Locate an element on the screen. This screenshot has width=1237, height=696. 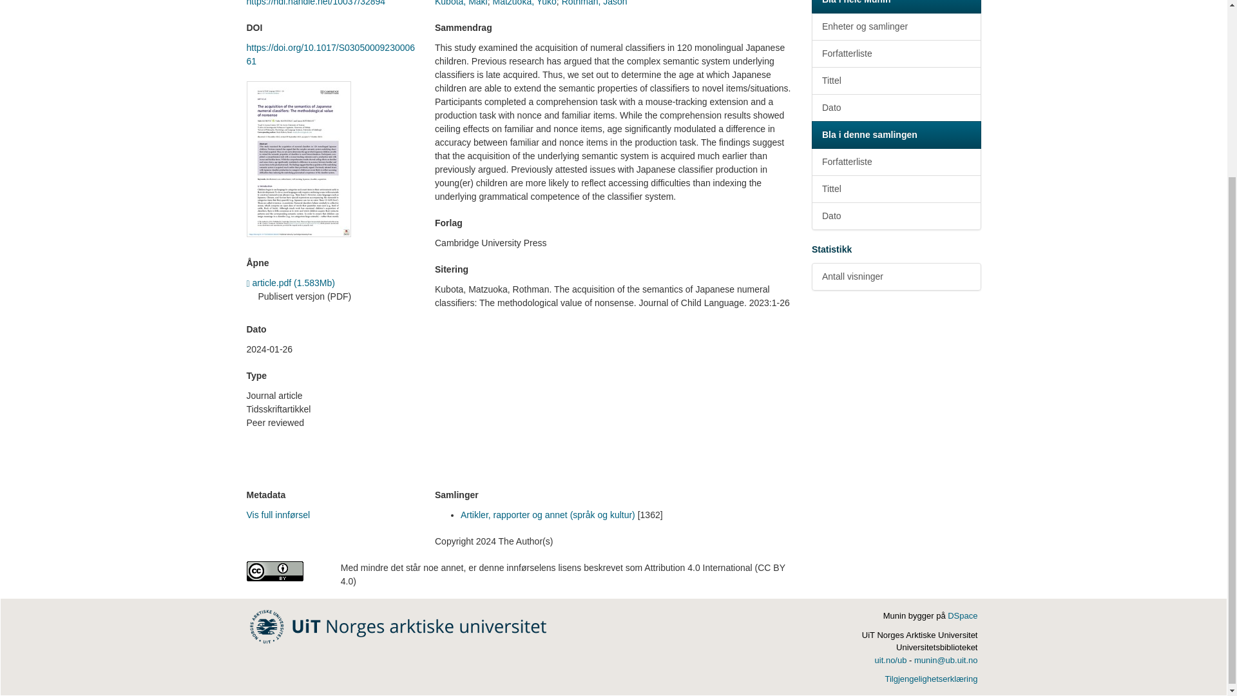
Forfatterliste is located at coordinates (896, 162).